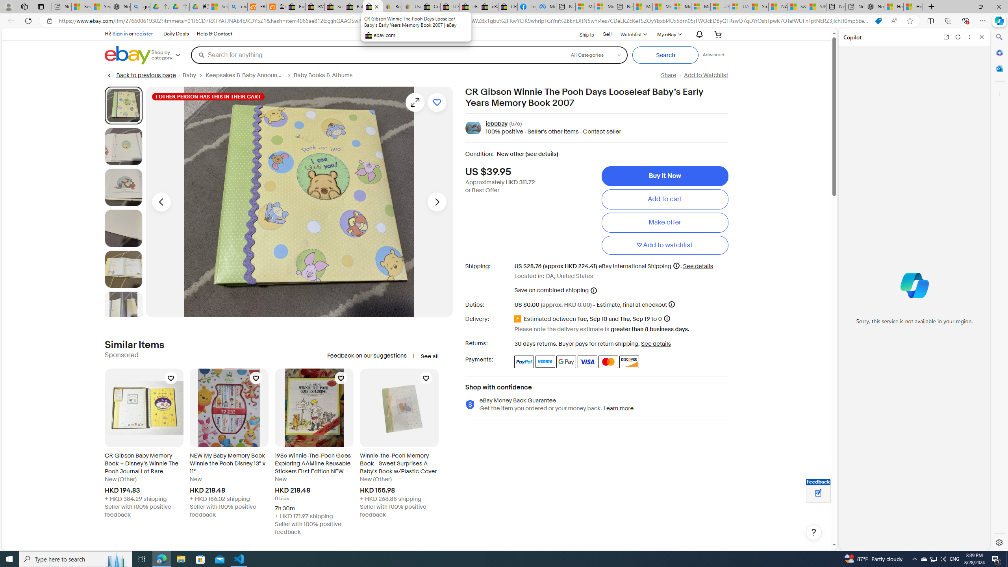 This screenshot has width=1008, height=567. Describe the element at coordinates (602, 132) in the screenshot. I see `Contact seller` at that location.